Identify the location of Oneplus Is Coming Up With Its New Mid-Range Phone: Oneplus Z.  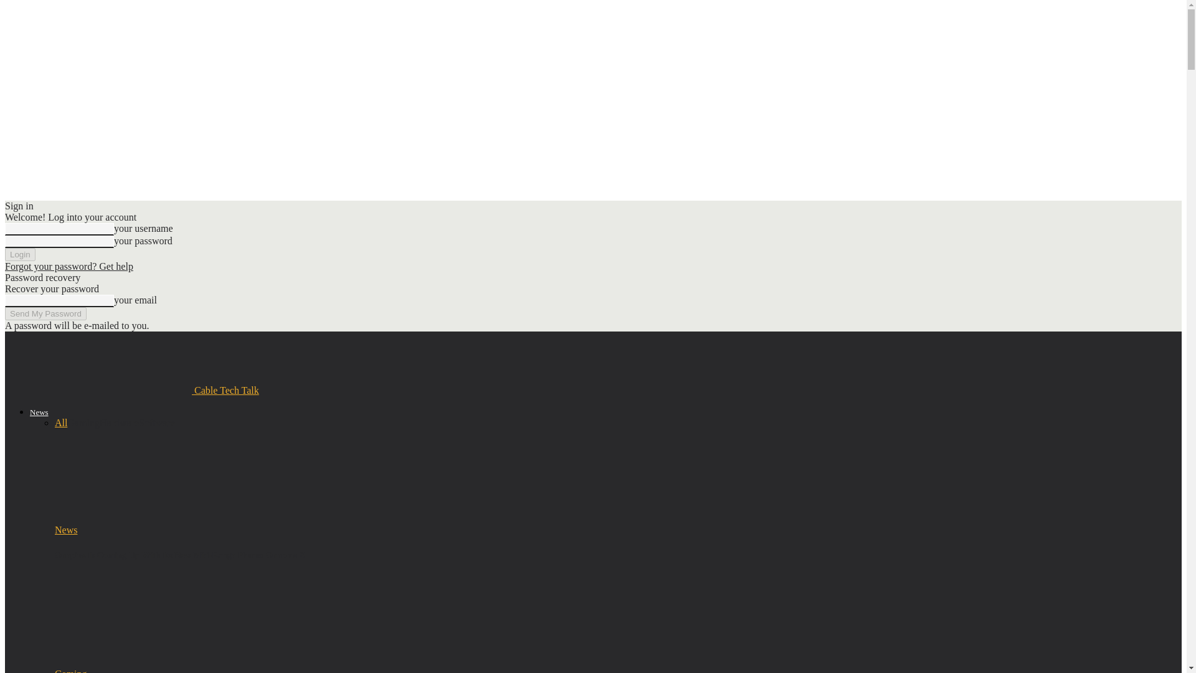
(122, 475).